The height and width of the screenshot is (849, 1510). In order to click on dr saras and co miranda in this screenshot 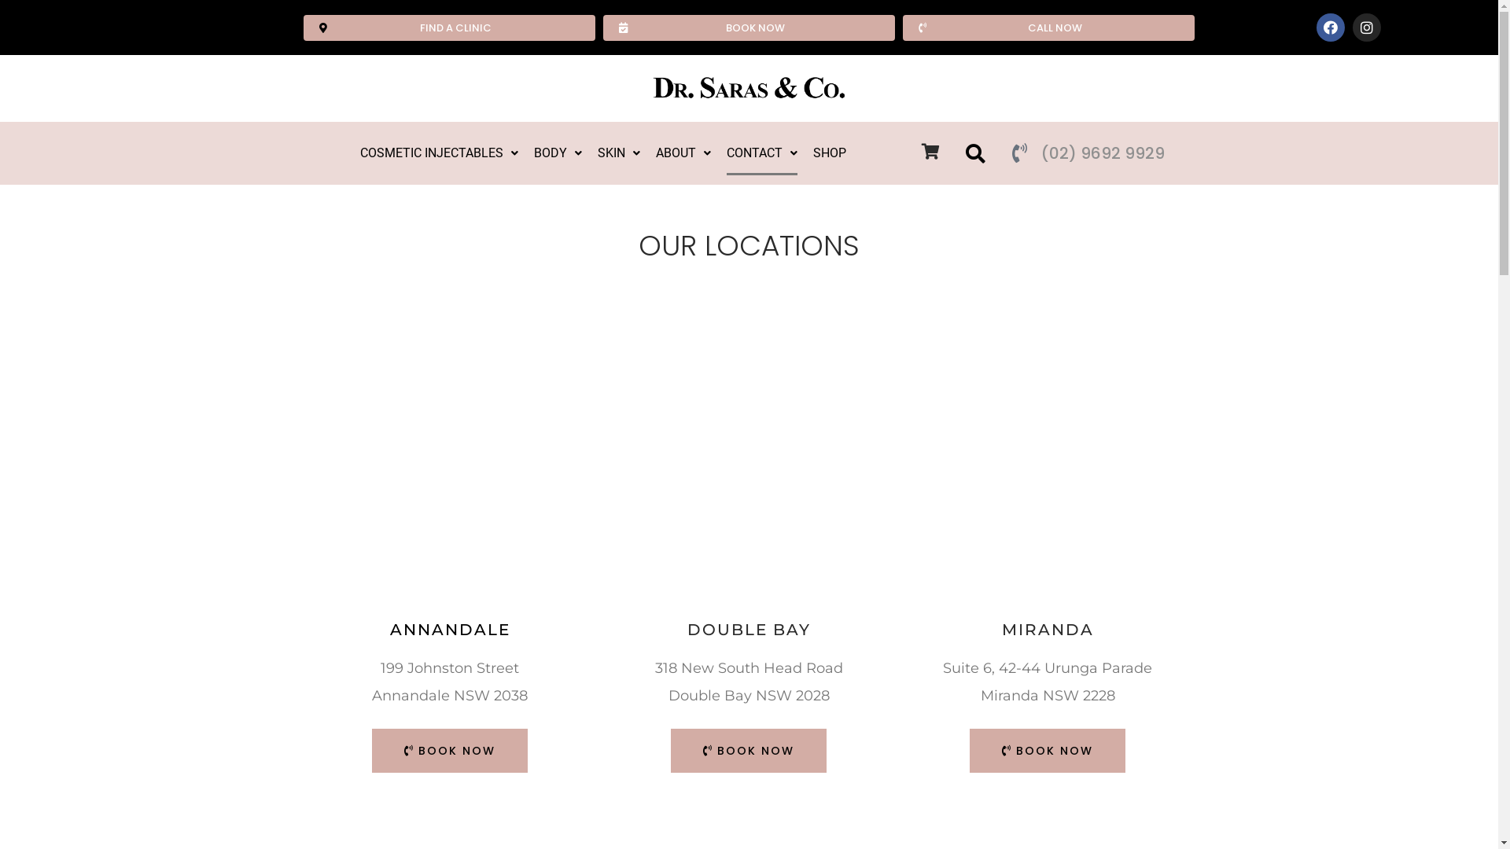, I will do `click(1048, 449)`.